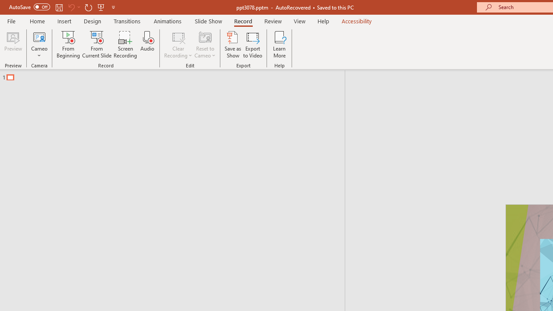 This screenshot has height=311, width=553. I want to click on Save as Show, so click(233, 44).